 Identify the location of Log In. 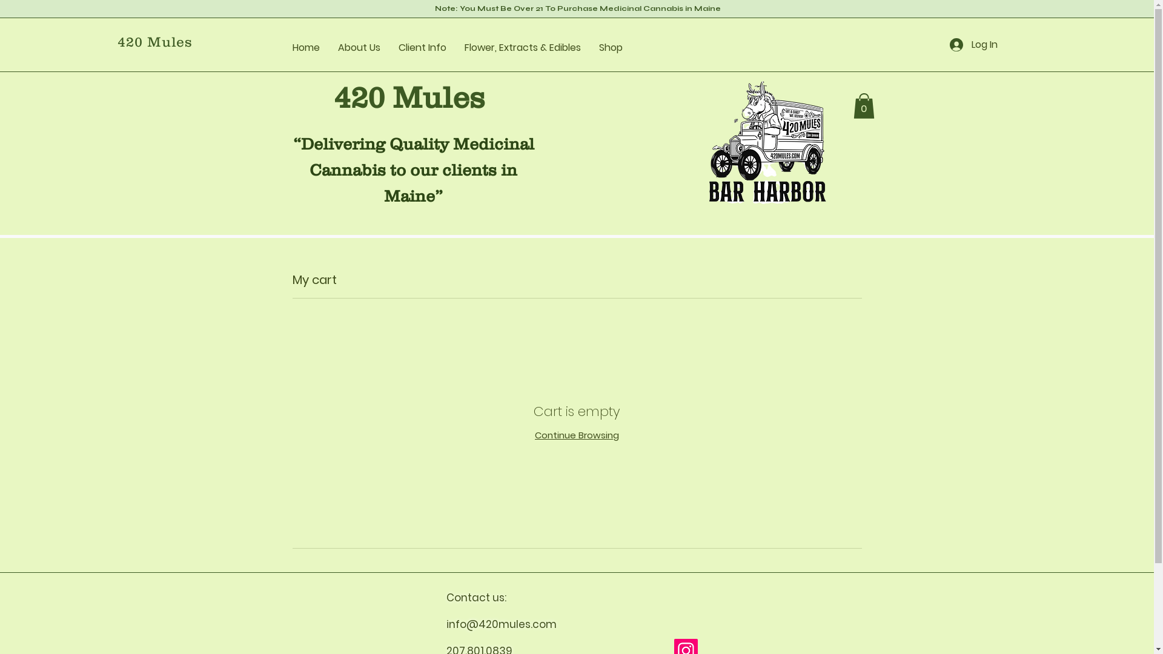
(974, 45).